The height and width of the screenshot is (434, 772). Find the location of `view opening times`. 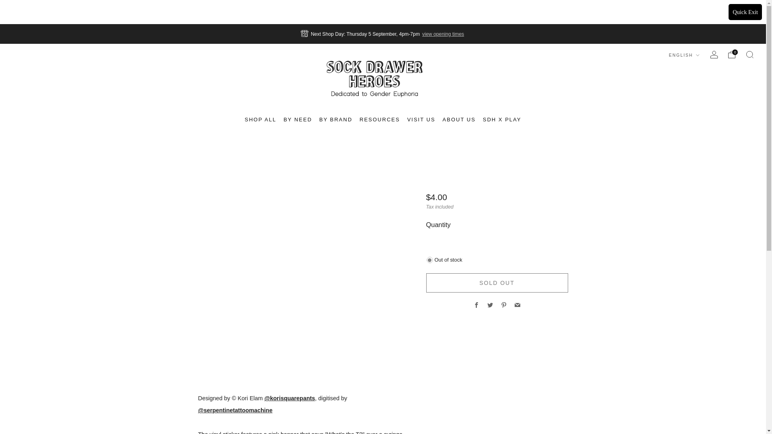

view opening times is located at coordinates (443, 34).